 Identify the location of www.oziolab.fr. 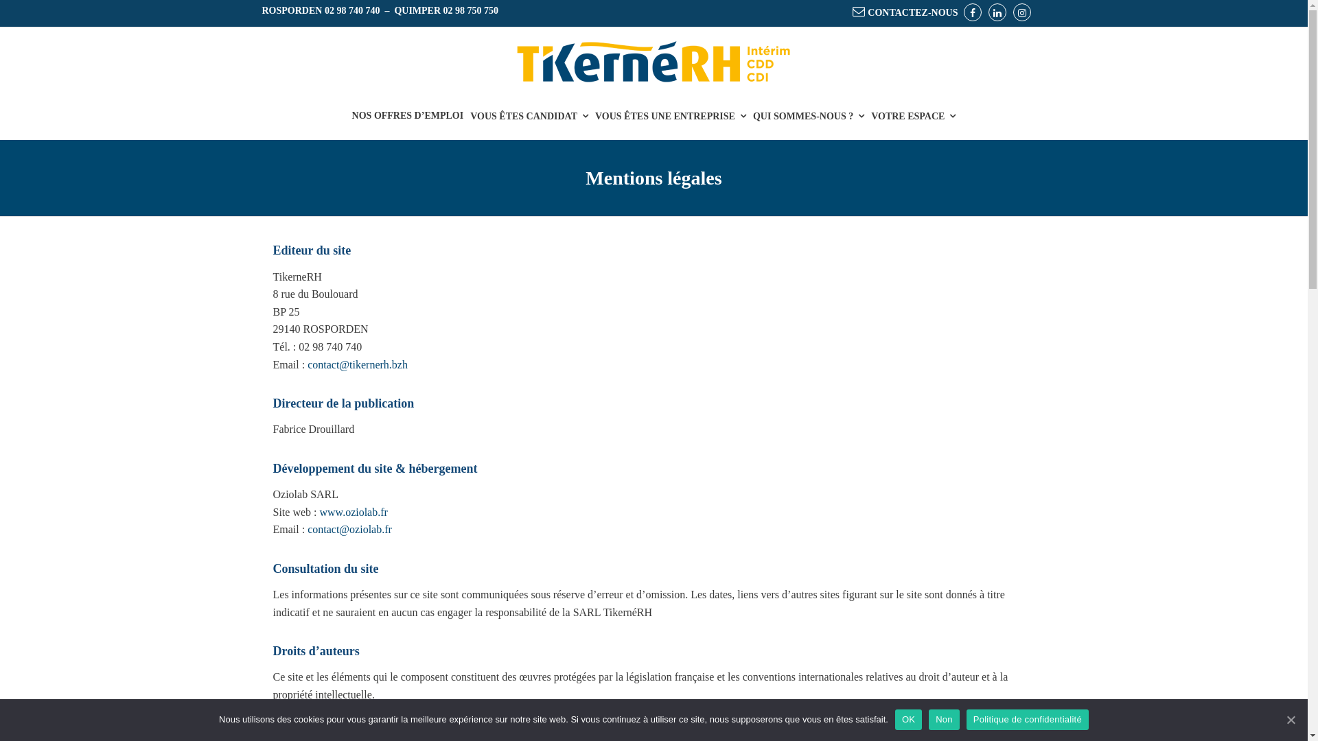
(354, 512).